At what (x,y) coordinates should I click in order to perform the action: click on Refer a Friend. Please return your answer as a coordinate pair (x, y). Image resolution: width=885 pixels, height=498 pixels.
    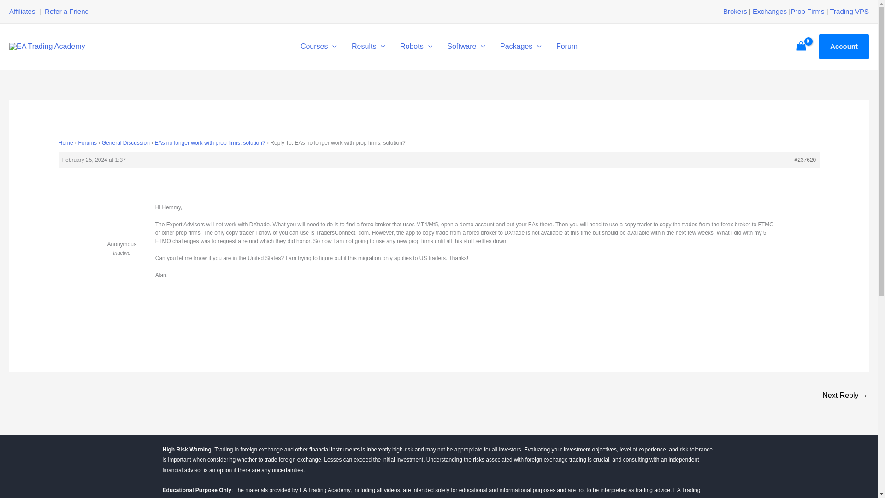
    Looking at the image, I should click on (67, 11).